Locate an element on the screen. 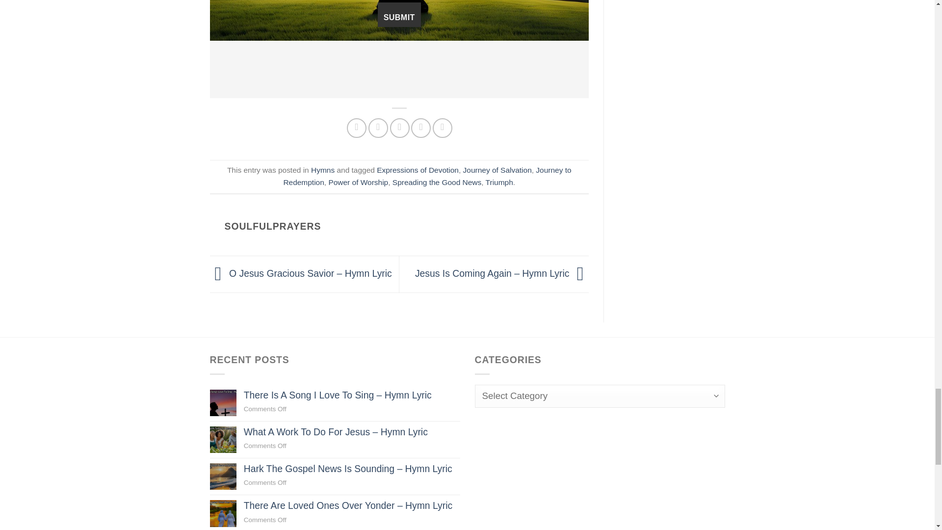 The image size is (942, 530). Email to a Friend is located at coordinates (399, 128).